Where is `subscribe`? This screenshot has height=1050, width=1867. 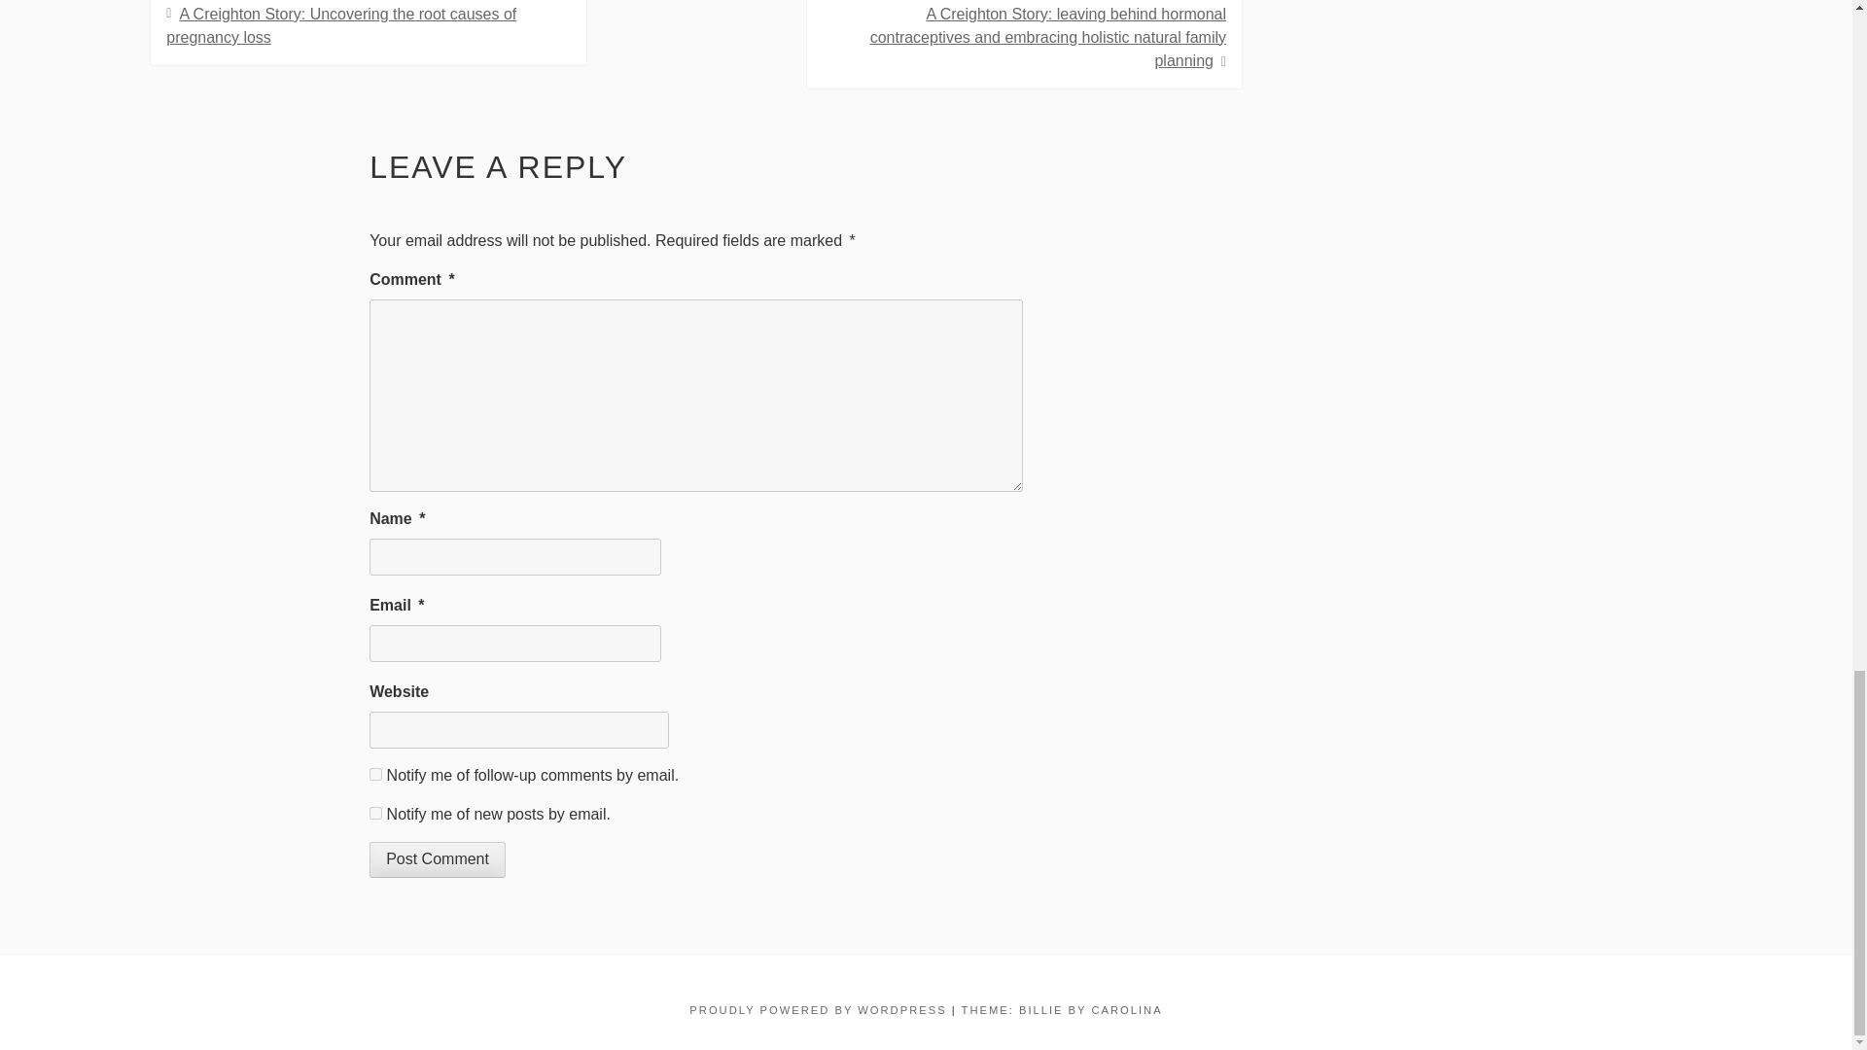
subscribe is located at coordinates (375, 813).